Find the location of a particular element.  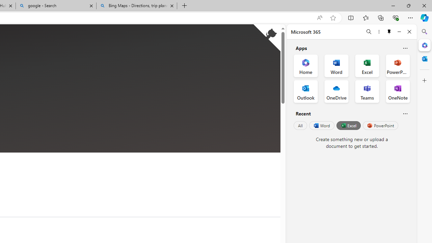

Word Office App is located at coordinates (336, 65).